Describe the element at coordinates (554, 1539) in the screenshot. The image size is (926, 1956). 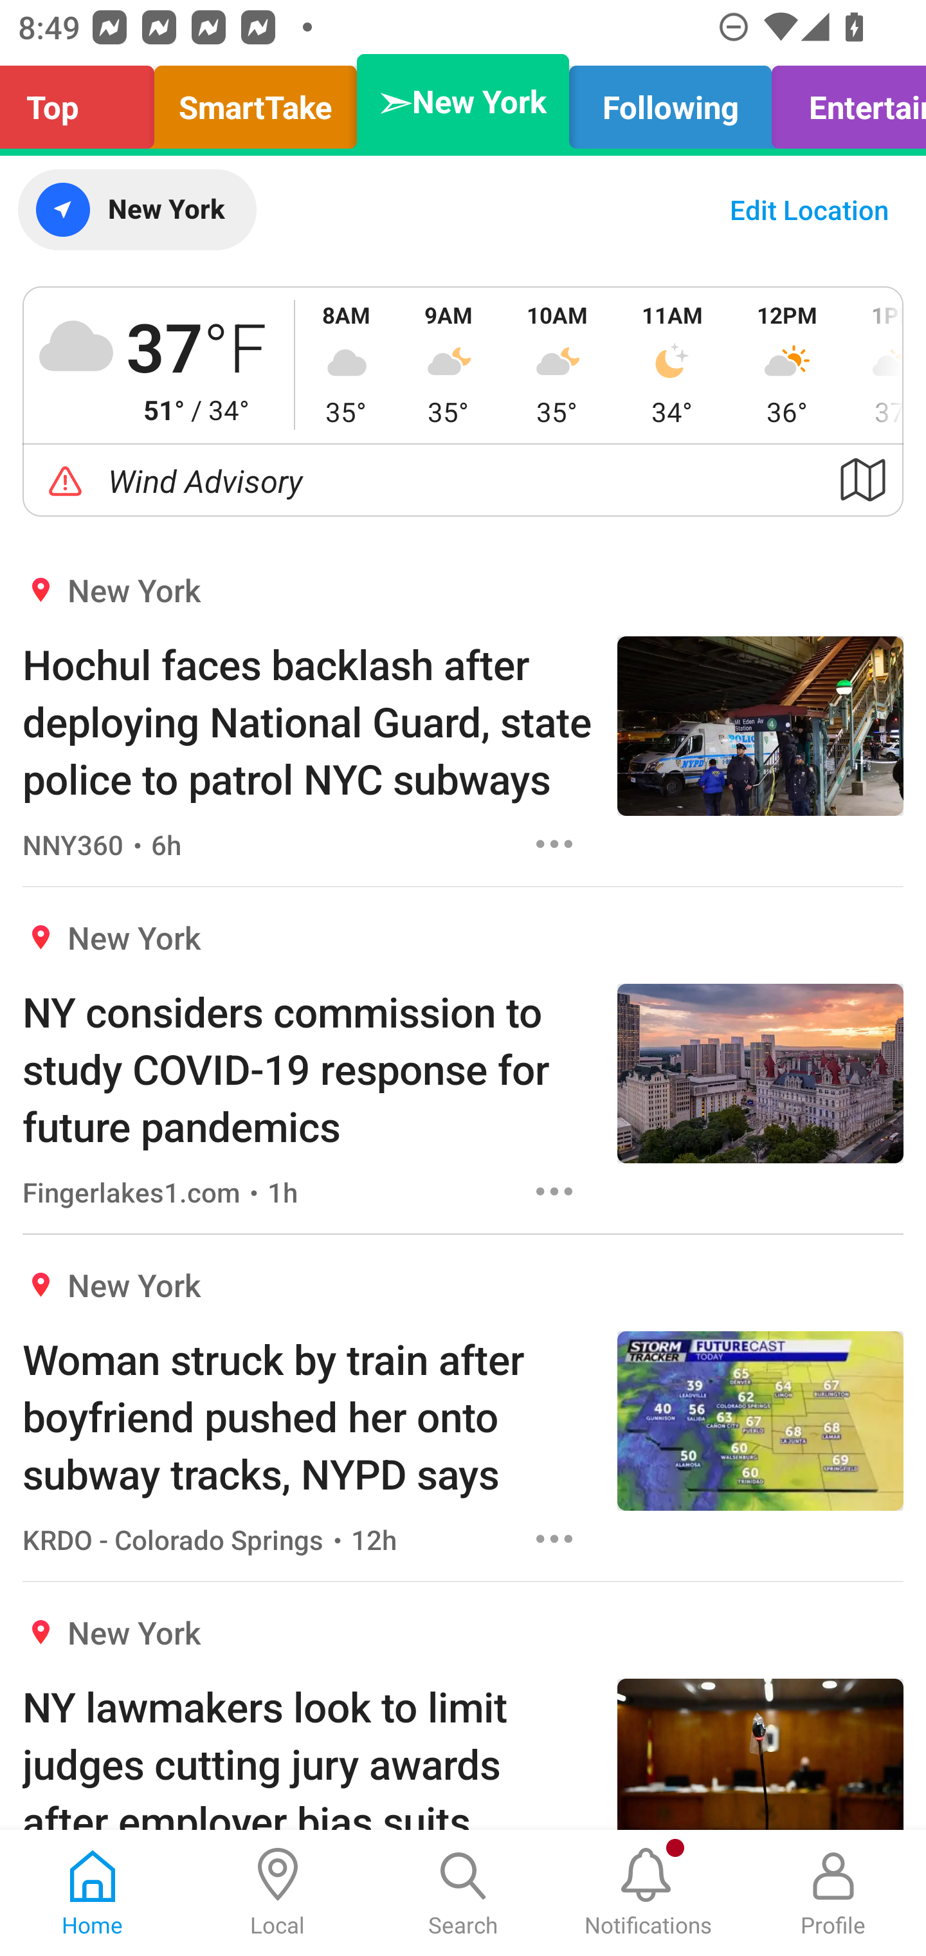
I see `Options` at that location.